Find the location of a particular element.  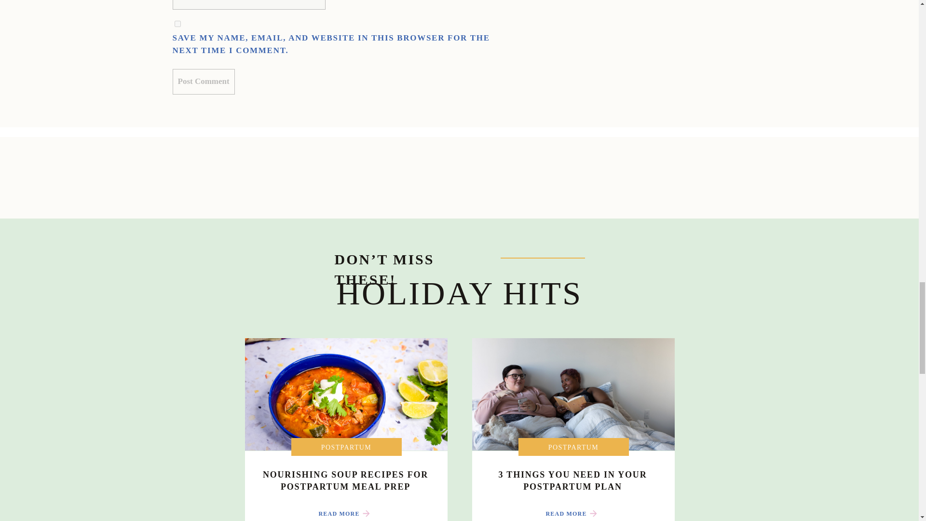

Post Comment is located at coordinates (204, 81).